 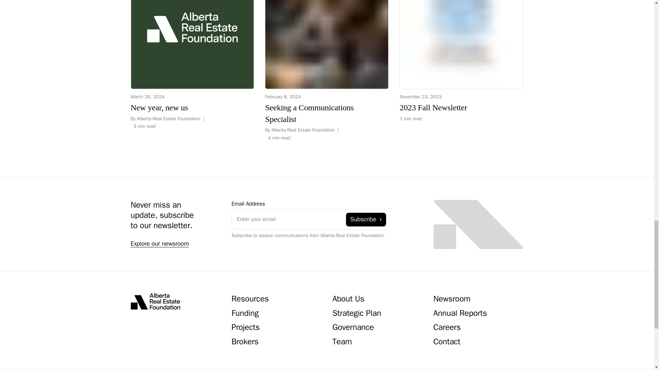 What do you see at coordinates (244, 314) in the screenshot?
I see `Funding` at bounding box center [244, 314].